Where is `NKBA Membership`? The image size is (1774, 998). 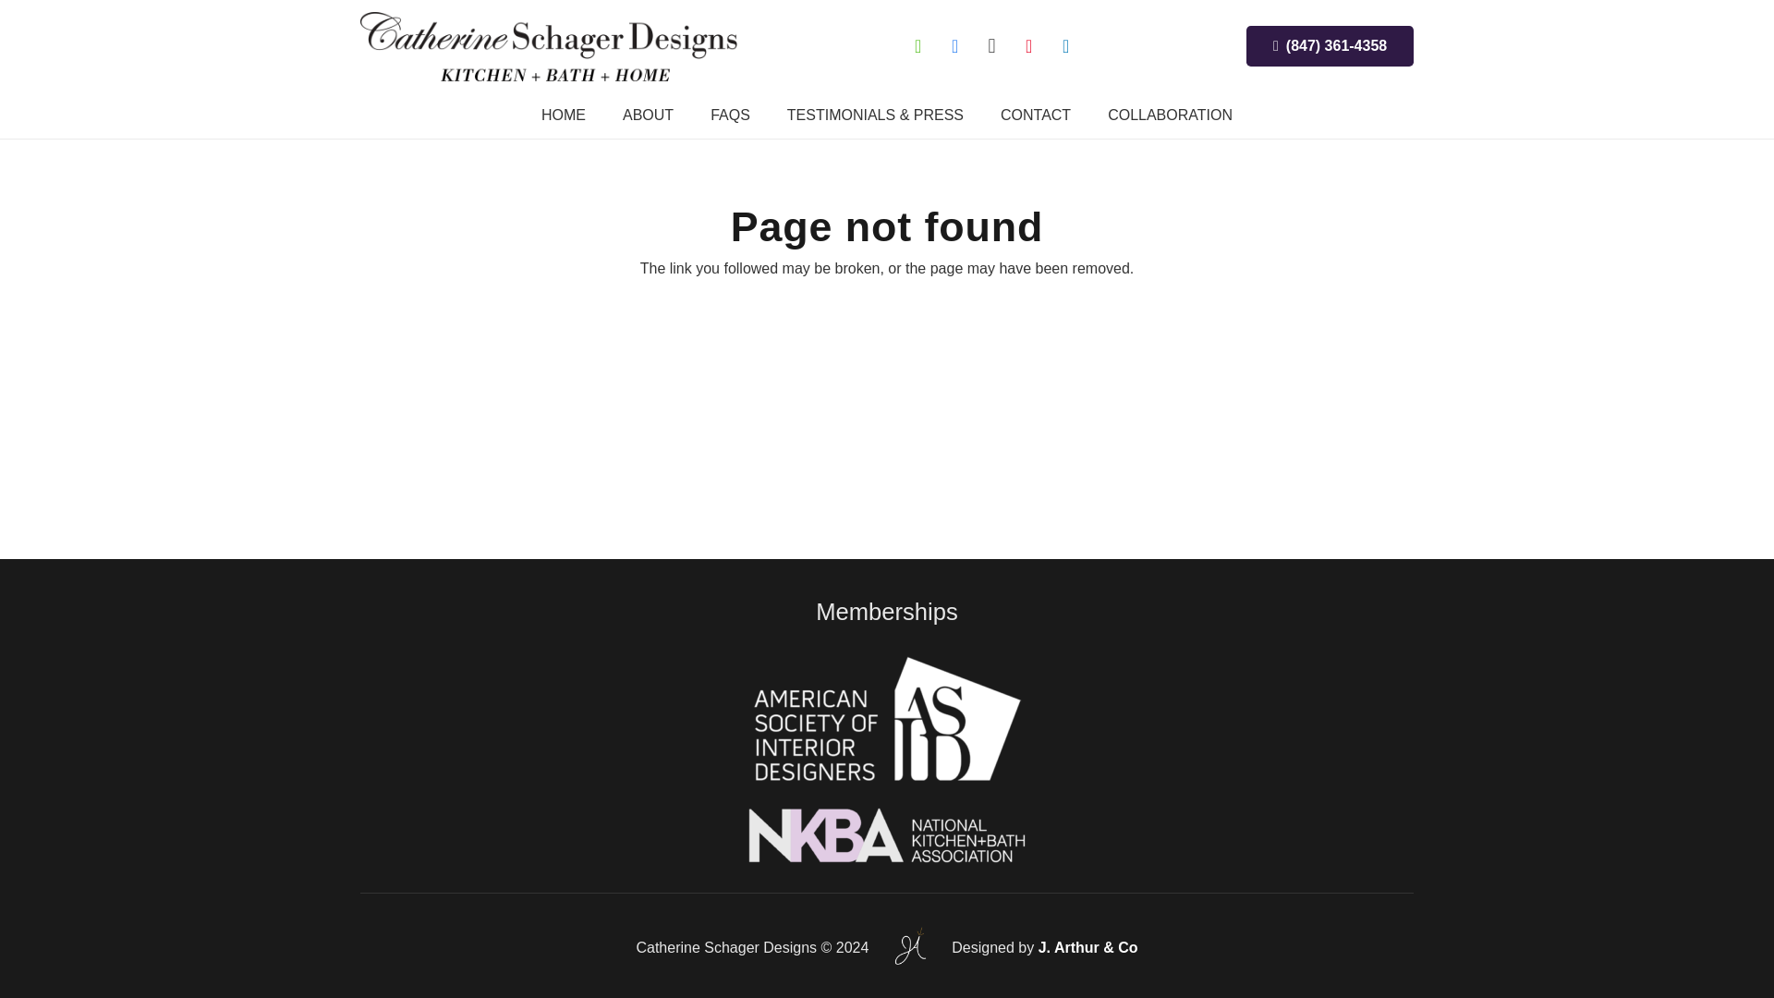 NKBA Membership is located at coordinates (887, 835).